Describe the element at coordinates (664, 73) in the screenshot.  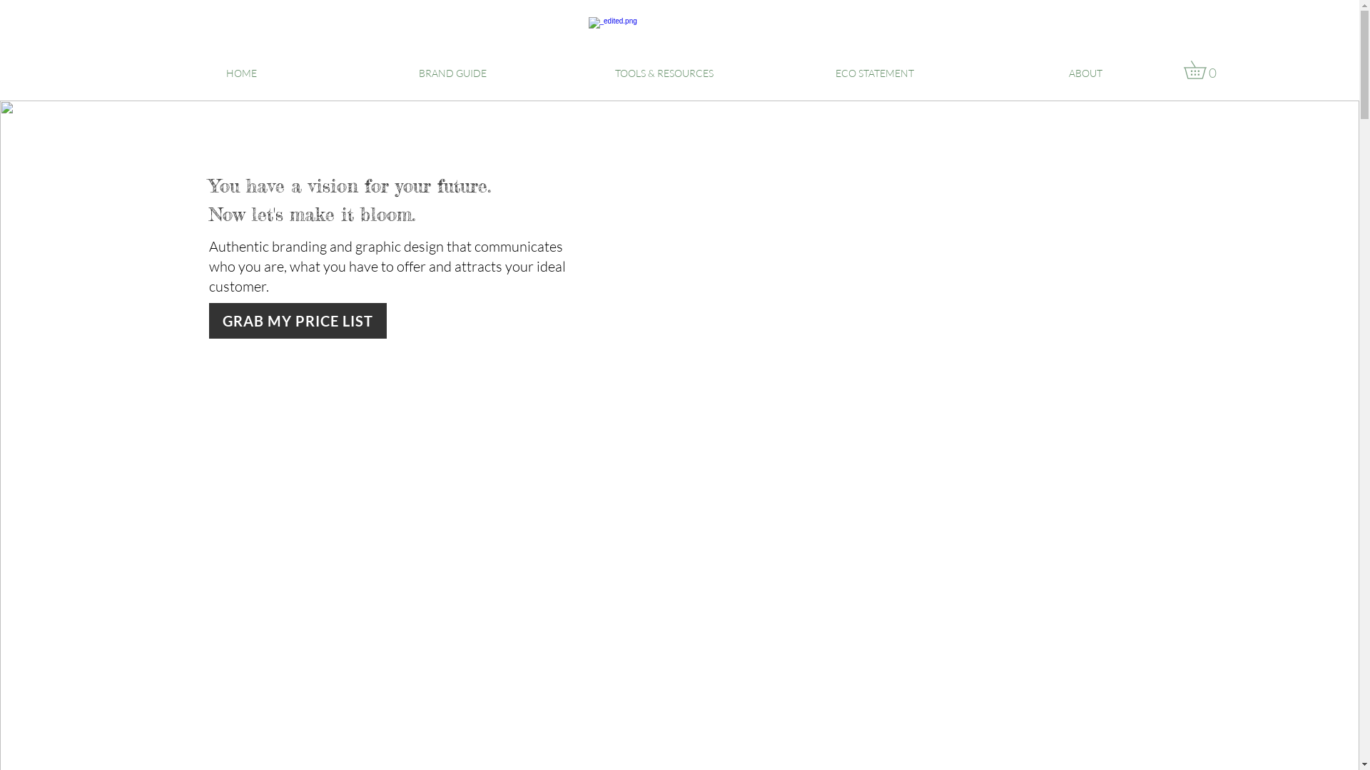
I see `TOOLS & RESOURCES` at that location.